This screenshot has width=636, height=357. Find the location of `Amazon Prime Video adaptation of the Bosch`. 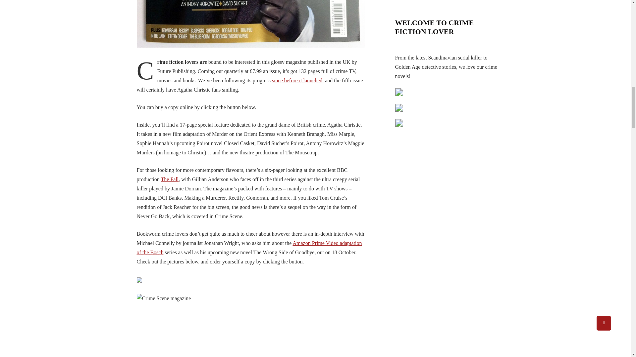

Amazon Prime Video adaptation of the Bosch is located at coordinates (249, 248).